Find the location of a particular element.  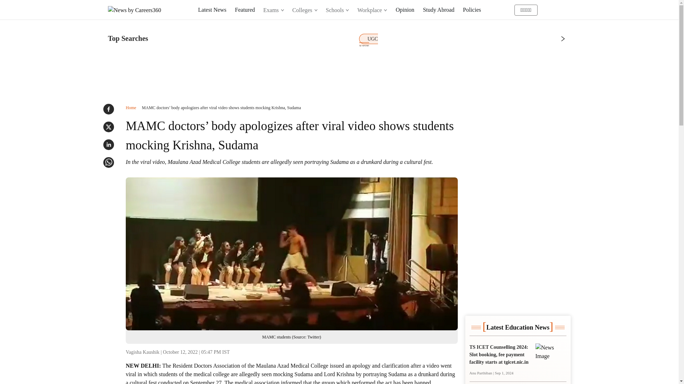

Colleges is located at coordinates (305, 10).